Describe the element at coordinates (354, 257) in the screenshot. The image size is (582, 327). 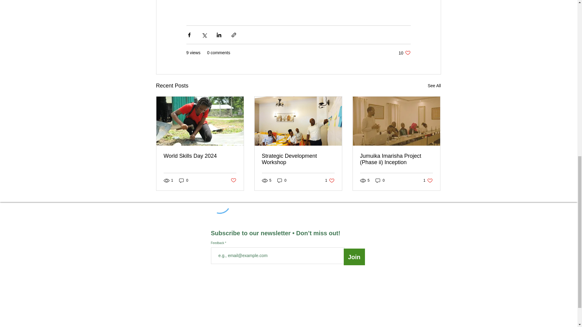
I see `Join` at that location.